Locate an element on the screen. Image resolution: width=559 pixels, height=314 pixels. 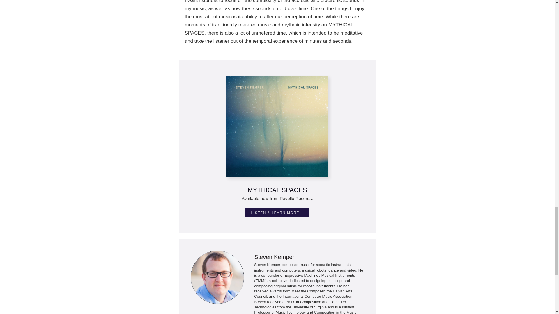
Steven-Kemper is located at coordinates (217, 277).